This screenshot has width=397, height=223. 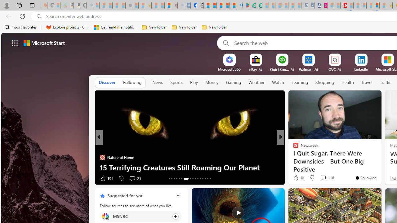 I want to click on Gaming, so click(x=233, y=83).